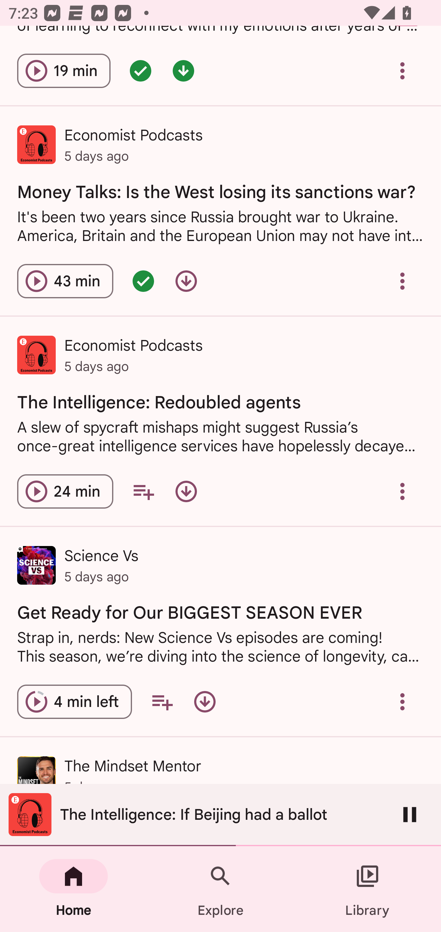 Image resolution: width=441 pixels, height=932 pixels. Describe the element at coordinates (140, 71) in the screenshot. I see `Episode queued - double tap for options` at that location.